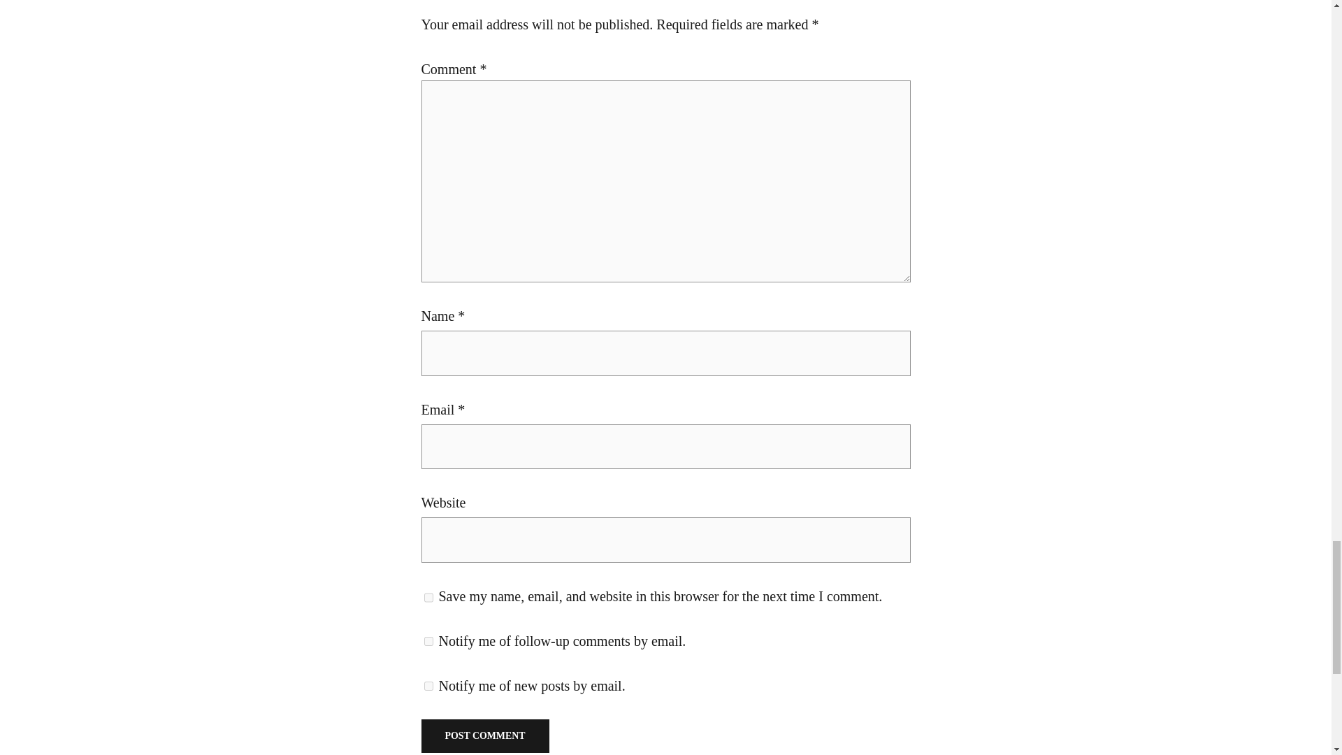  I want to click on subscribe, so click(428, 686).